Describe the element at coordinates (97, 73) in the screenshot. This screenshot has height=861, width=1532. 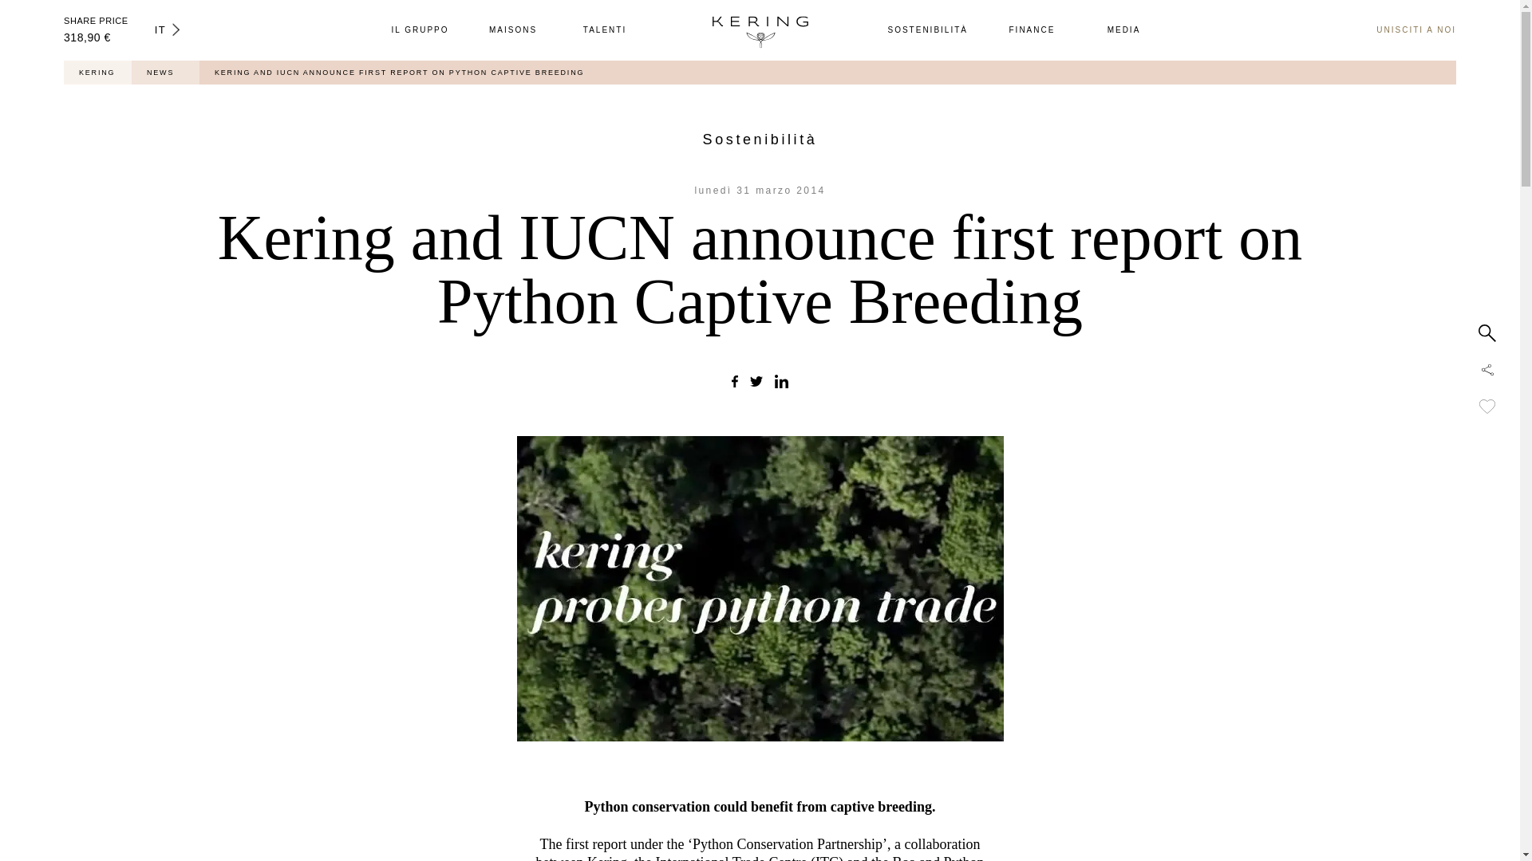
I see `kering` at that location.